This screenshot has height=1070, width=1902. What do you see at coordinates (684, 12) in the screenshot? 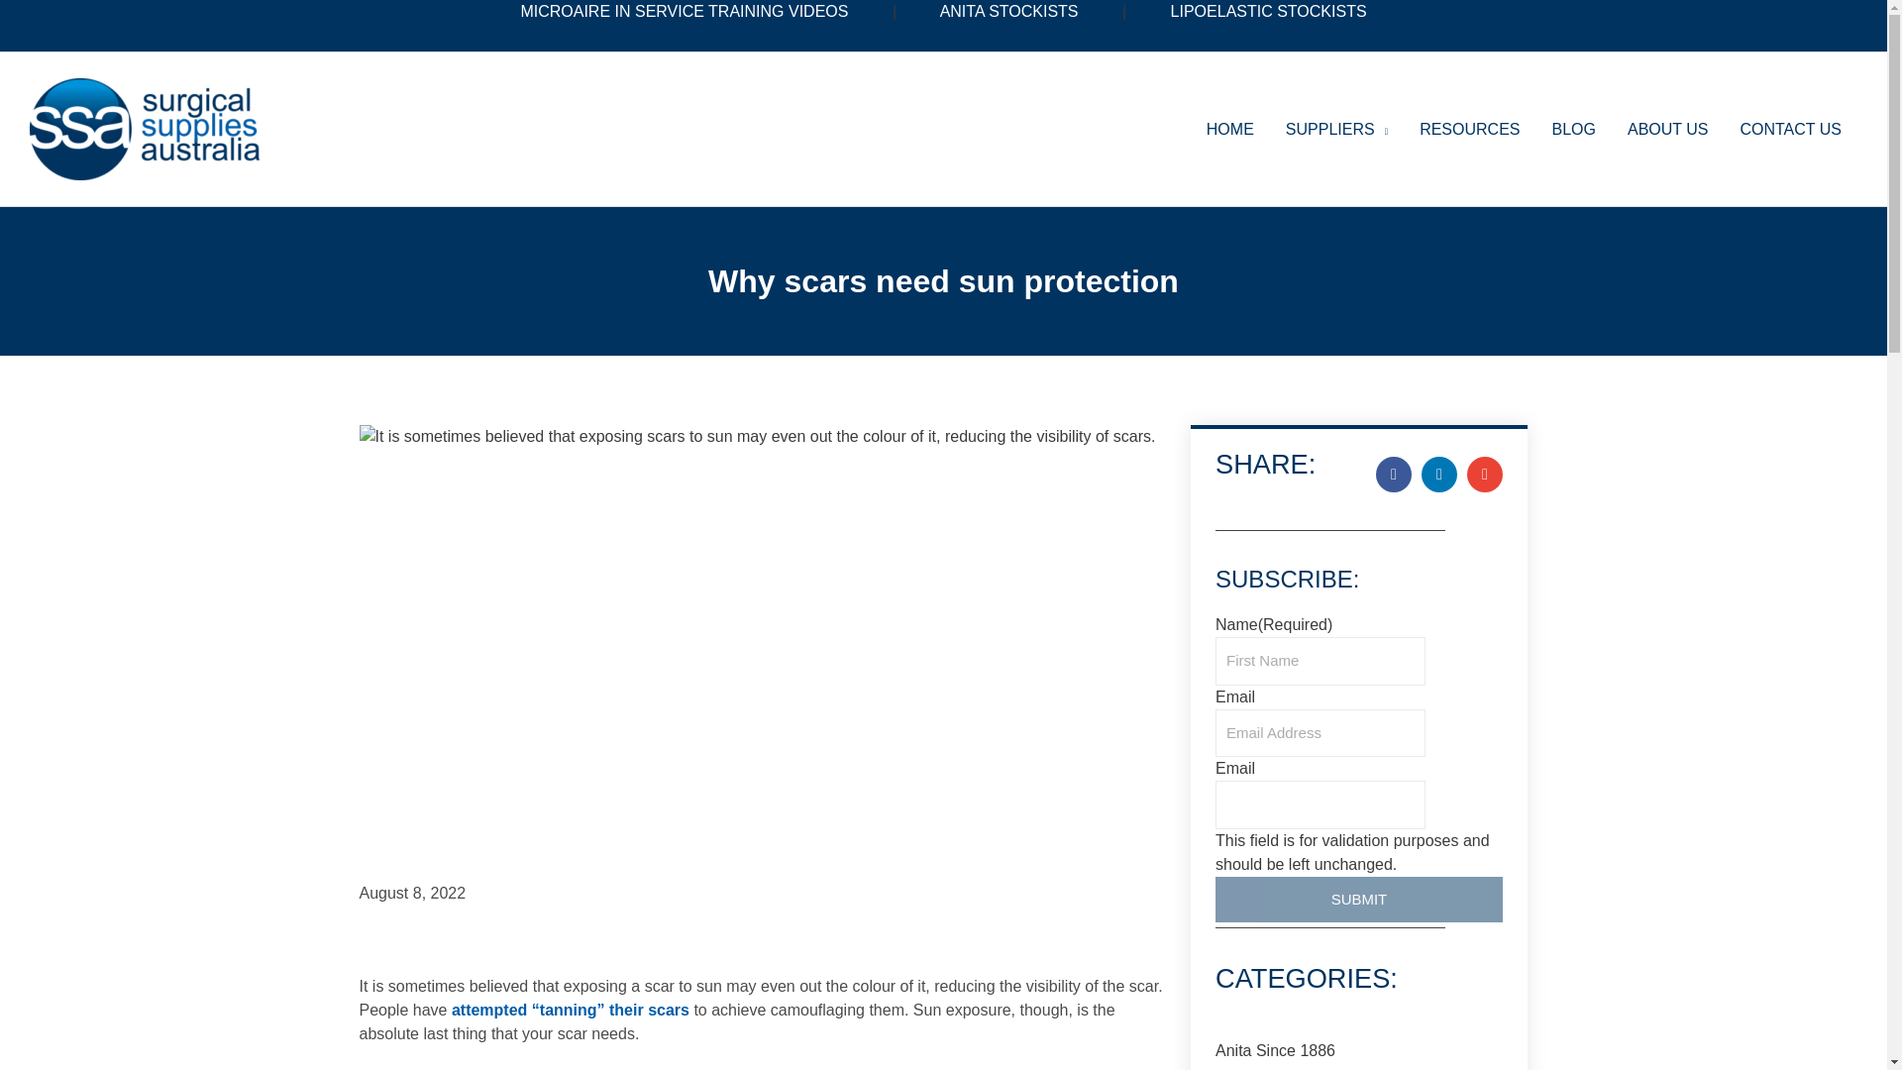
I see `MICROAIRE IN SERVICE TRAINING VIDEOS` at bounding box center [684, 12].